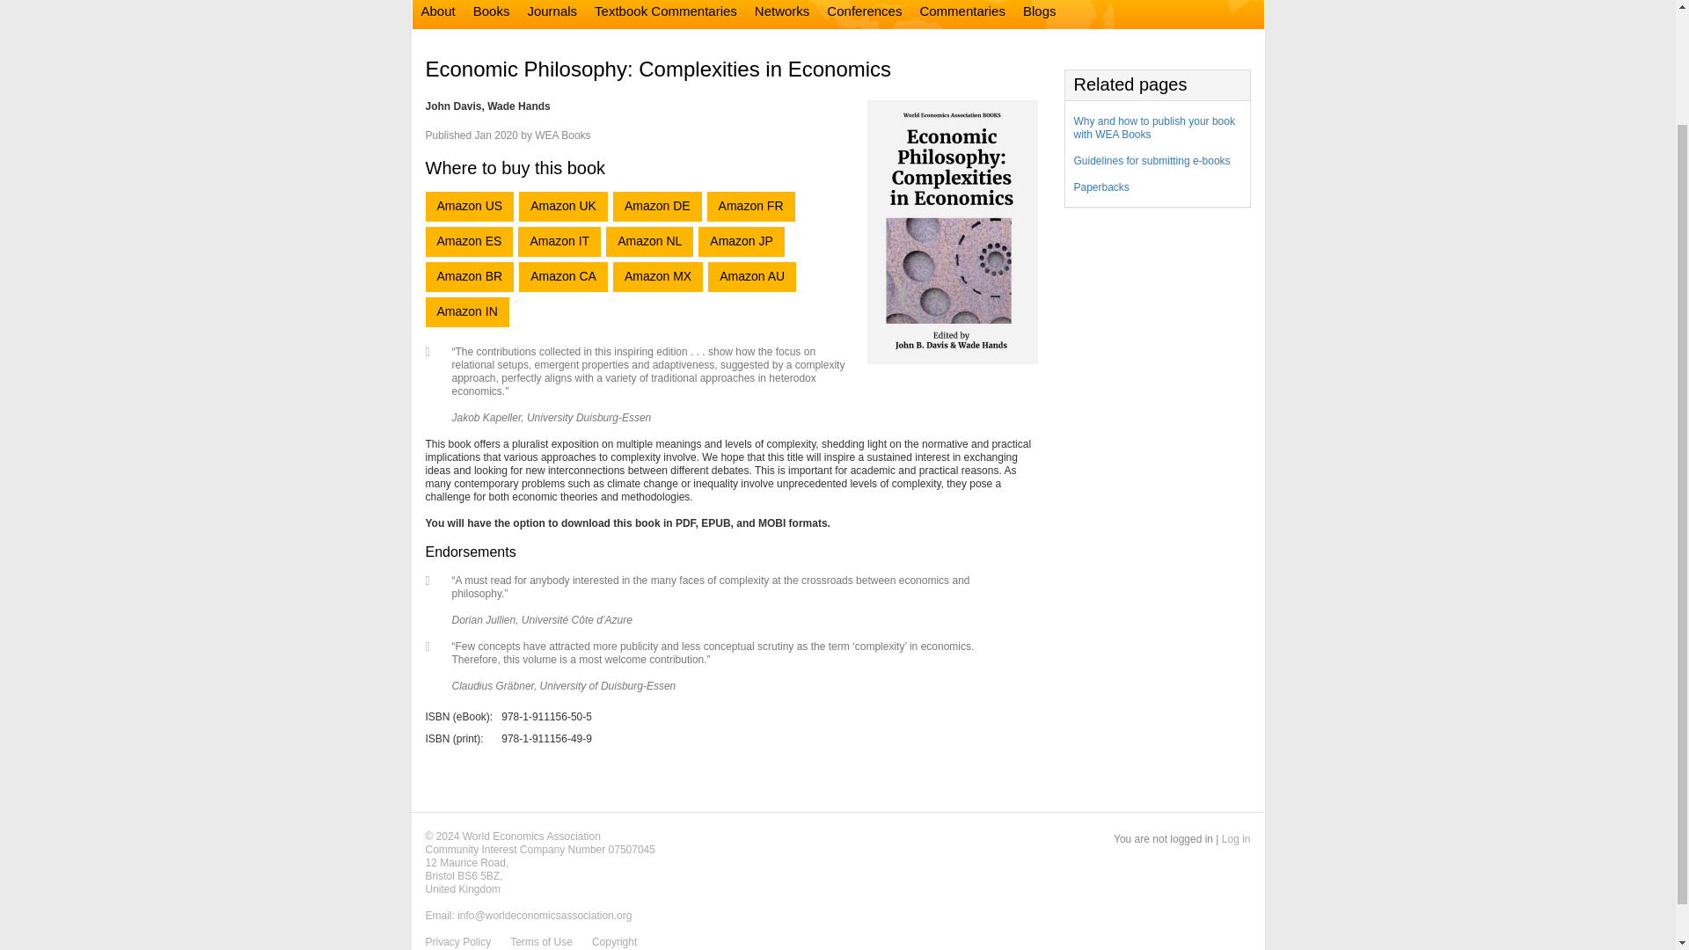 Image resolution: width=1689 pixels, height=950 pixels. What do you see at coordinates (666, 14) in the screenshot?
I see `Textbook Commentaries` at bounding box center [666, 14].